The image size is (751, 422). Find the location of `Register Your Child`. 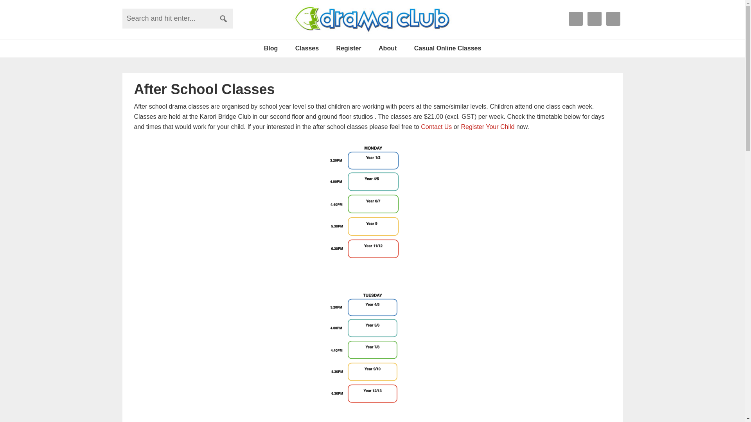

Register Your Child is located at coordinates (487, 127).